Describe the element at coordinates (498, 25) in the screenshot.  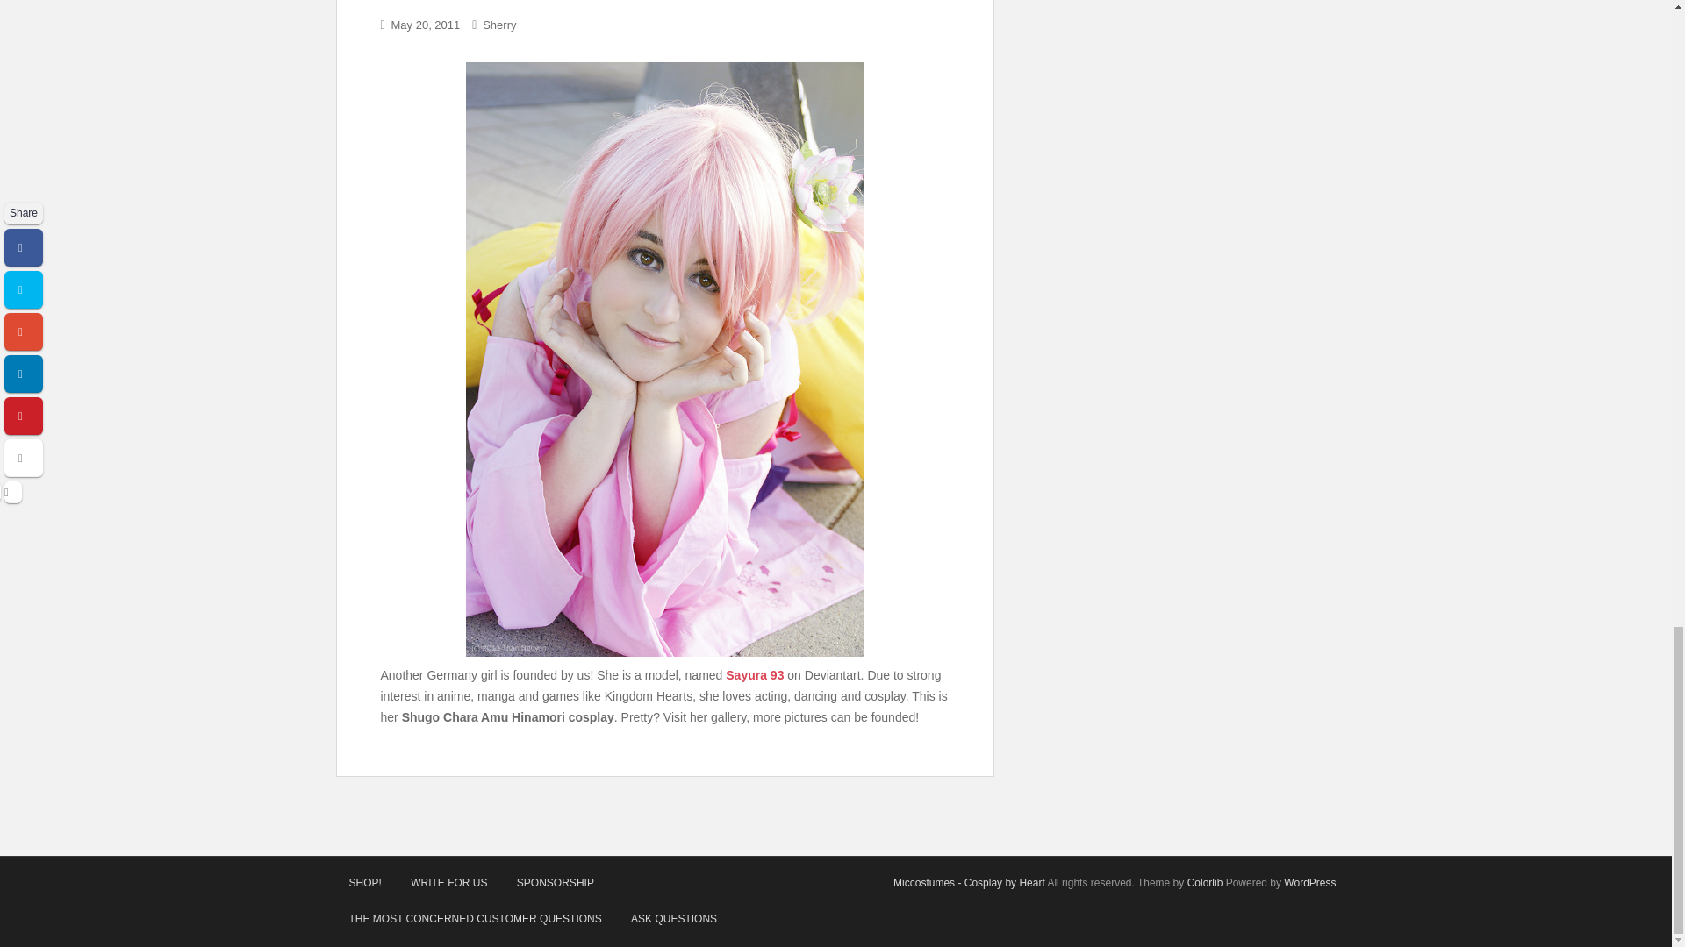
I see `Sherry` at that location.